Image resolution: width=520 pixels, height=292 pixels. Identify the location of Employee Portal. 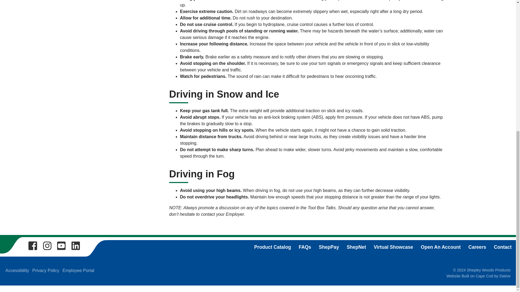
(78, 270).